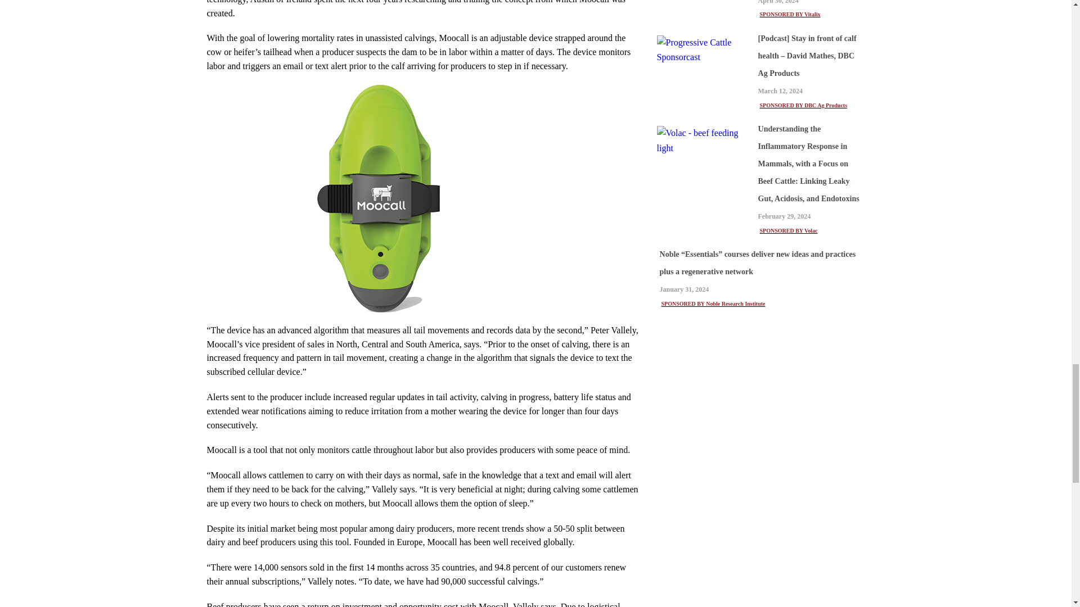 The height and width of the screenshot is (607, 1080). Describe the element at coordinates (704, 49) in the screenshot. I see `PC-sponsorcast-newsletter.png` at that location.